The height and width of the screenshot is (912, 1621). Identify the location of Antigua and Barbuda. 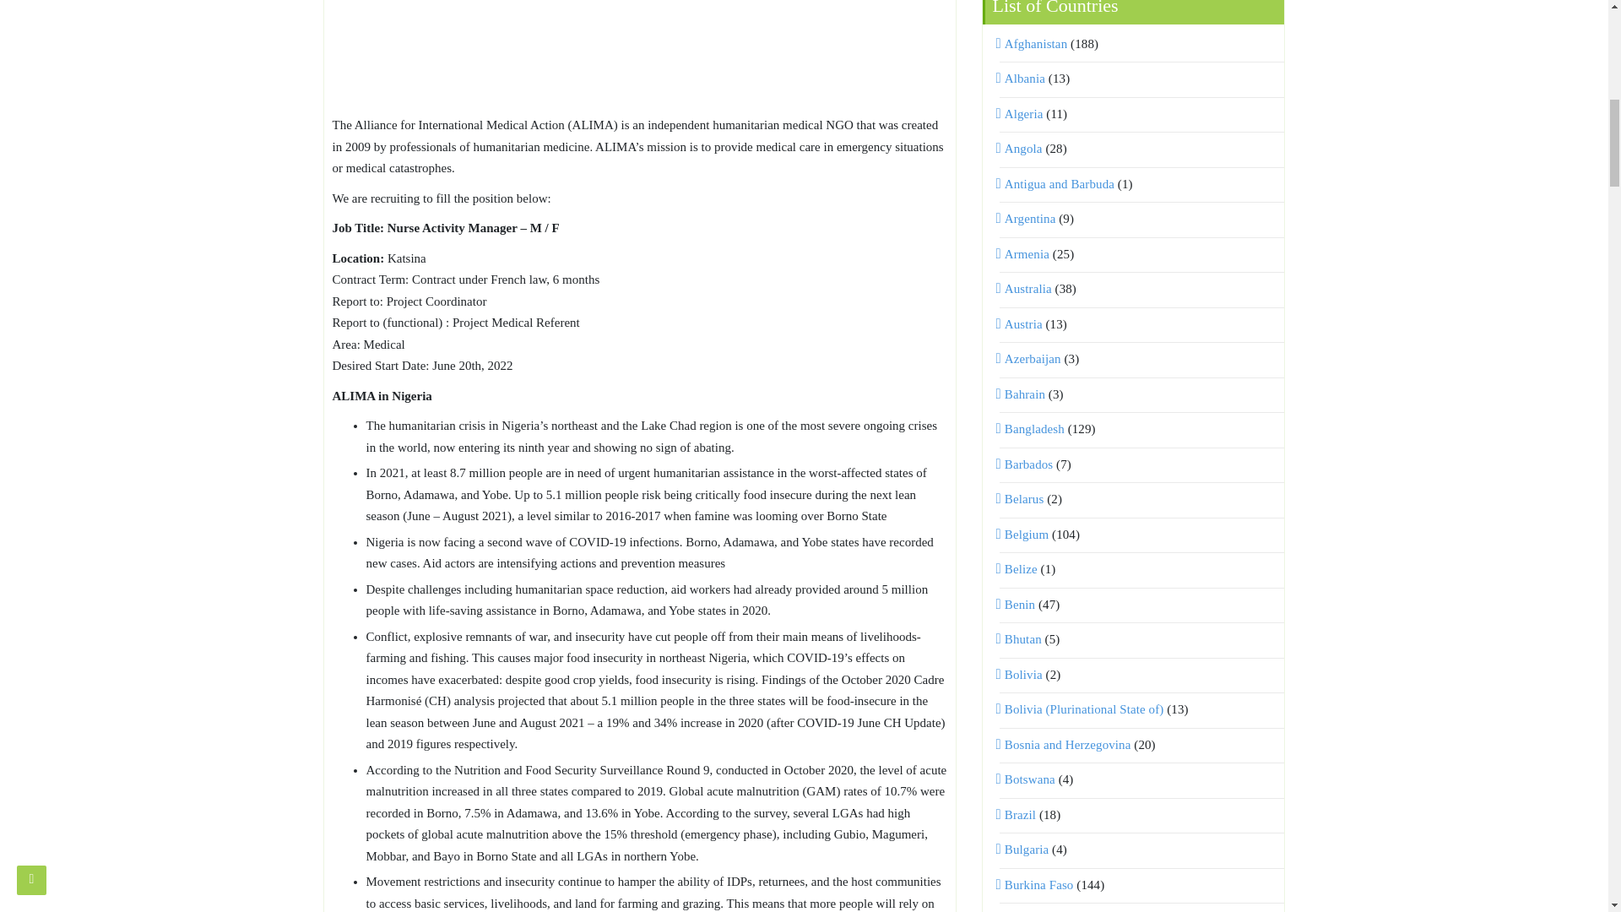
(1057, 183).